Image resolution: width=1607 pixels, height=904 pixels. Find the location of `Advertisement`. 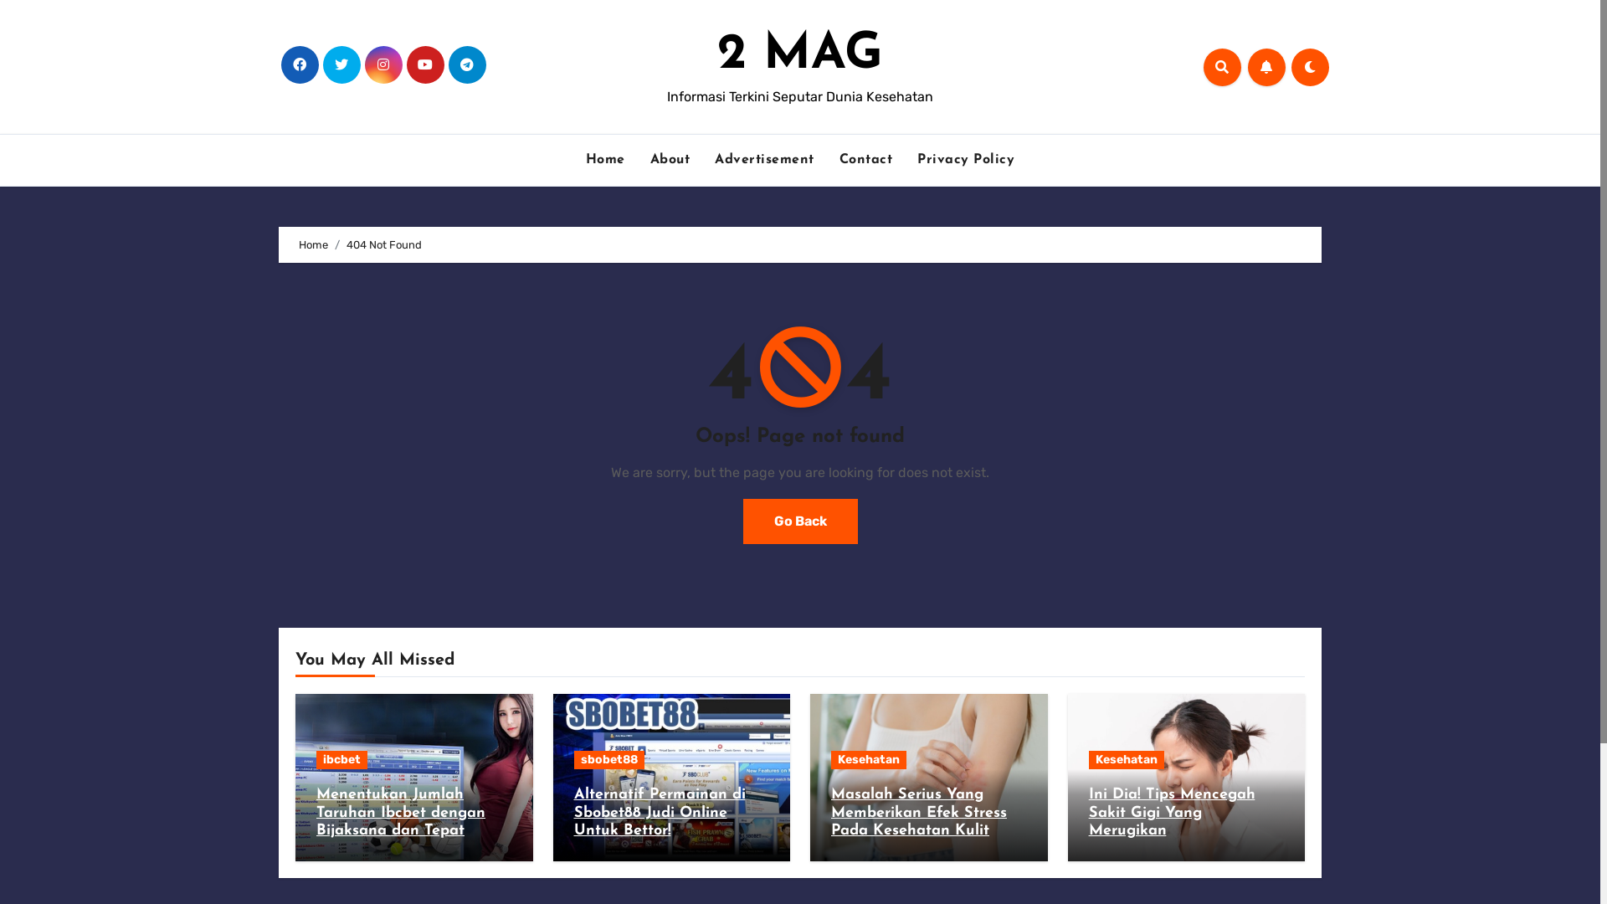

Advertisement is located at coordinates (764, 160).